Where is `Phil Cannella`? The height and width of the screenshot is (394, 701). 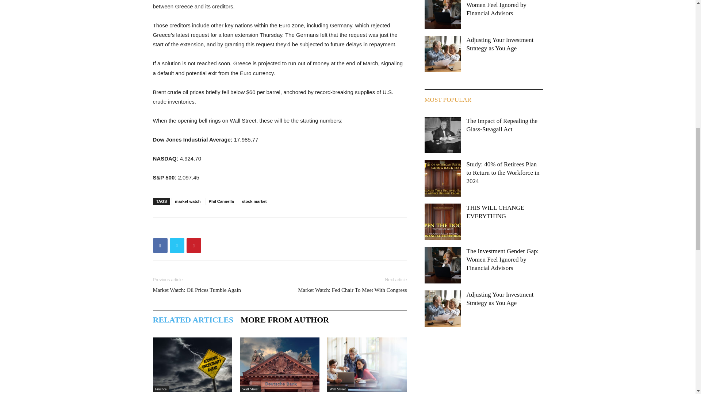 Phil Cannella is located at coordinates (221, 201).